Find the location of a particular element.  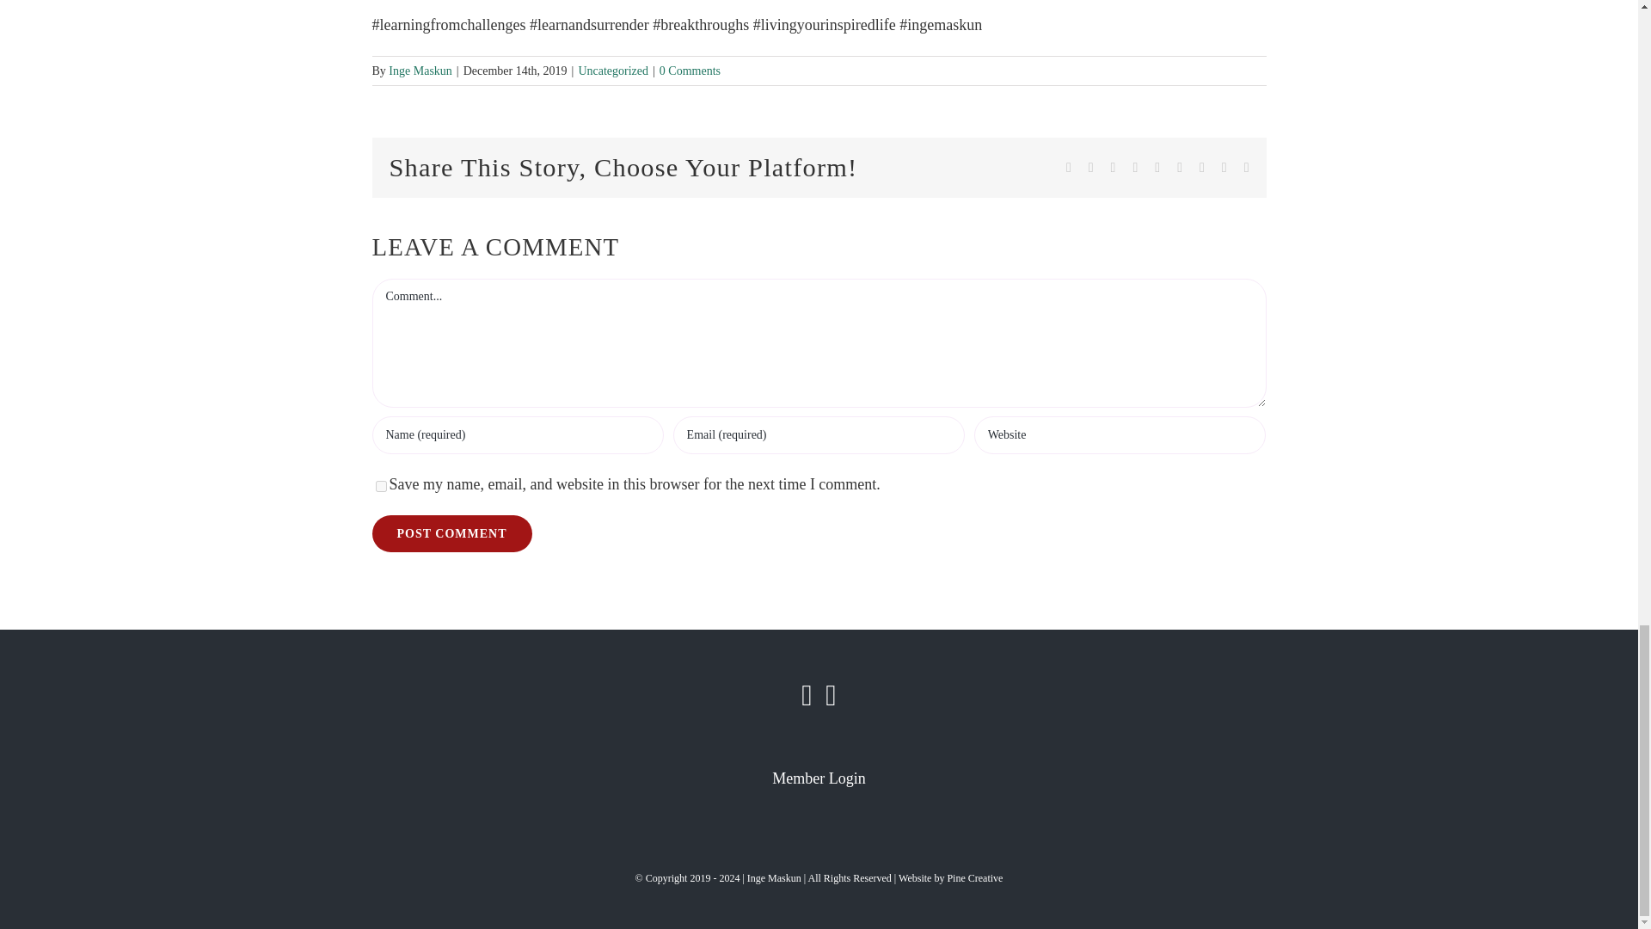

Posts by Inge Maskun is located at coordinates (420, 71).